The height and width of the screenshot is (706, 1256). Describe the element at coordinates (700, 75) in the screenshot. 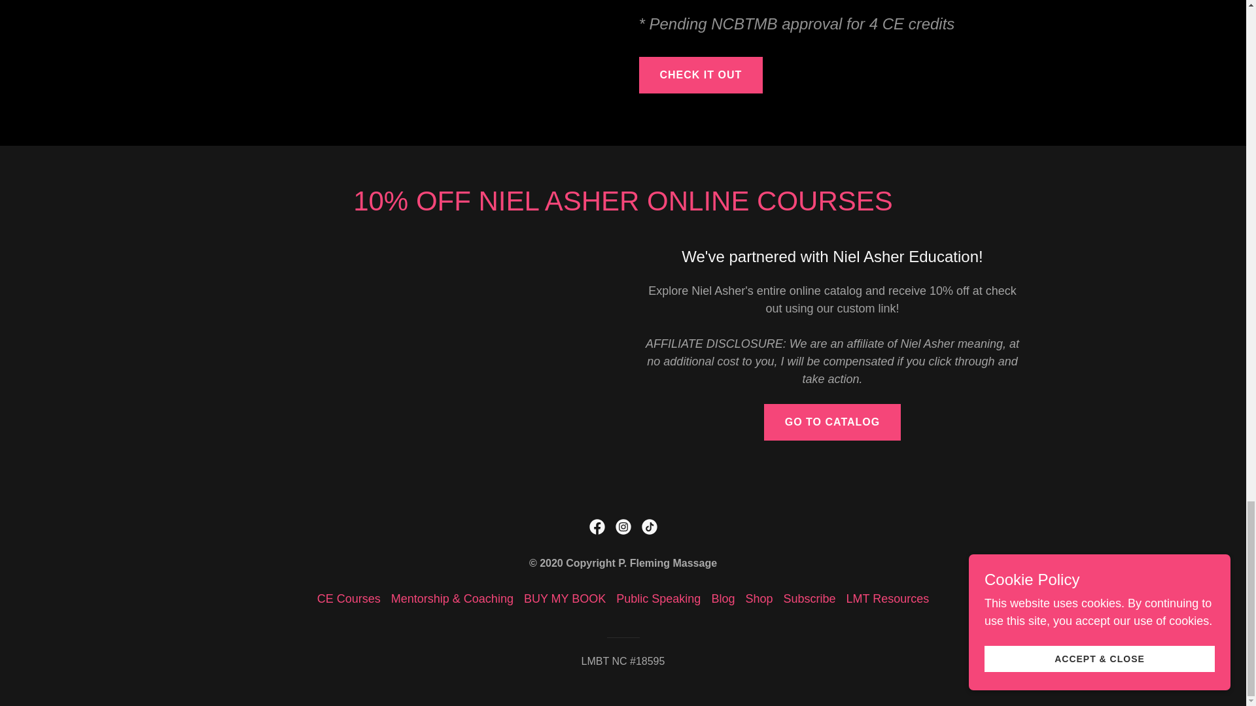

I see `CHECK IT OUT` at that location.